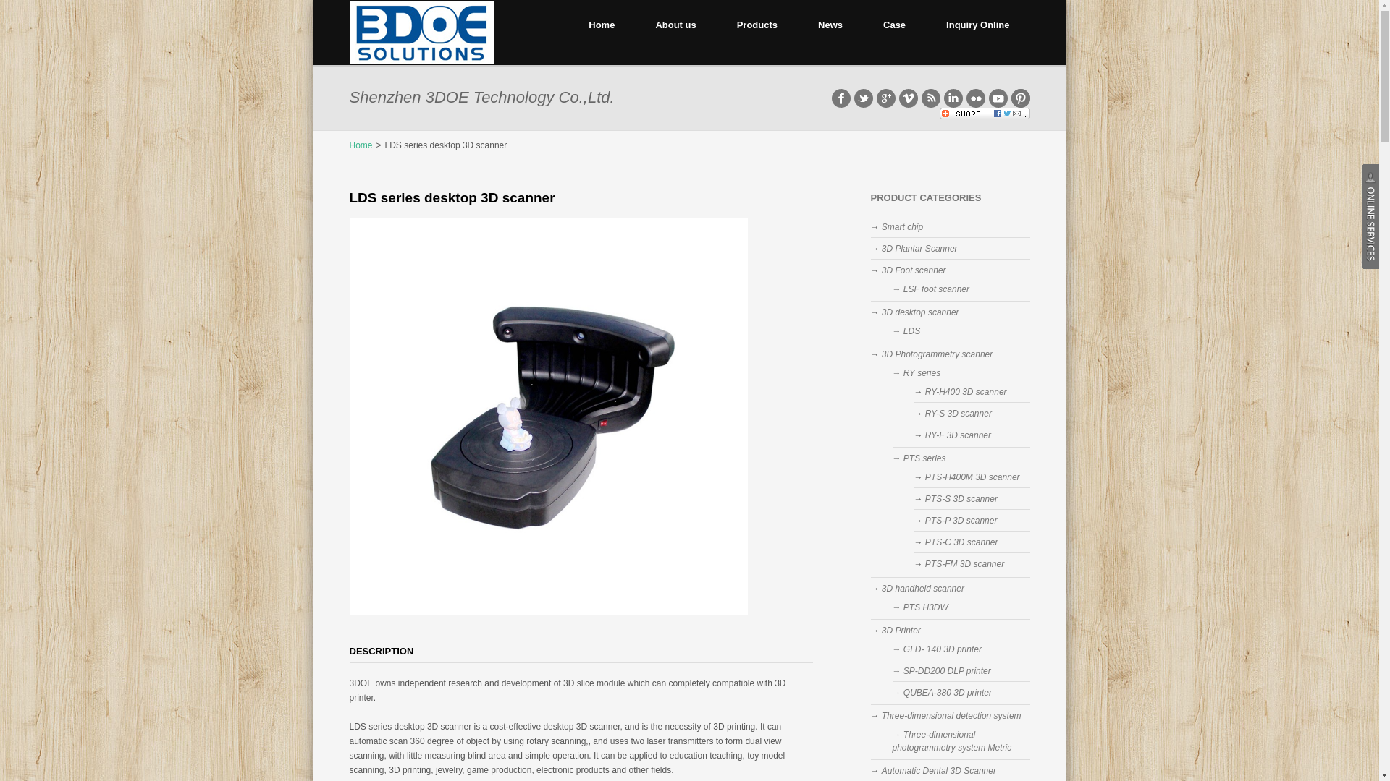 The height and width of the screenshot is (781, 1390). Describe the element at coordinates (925, 458) in the screenshot. I see `PTS series` at that location.